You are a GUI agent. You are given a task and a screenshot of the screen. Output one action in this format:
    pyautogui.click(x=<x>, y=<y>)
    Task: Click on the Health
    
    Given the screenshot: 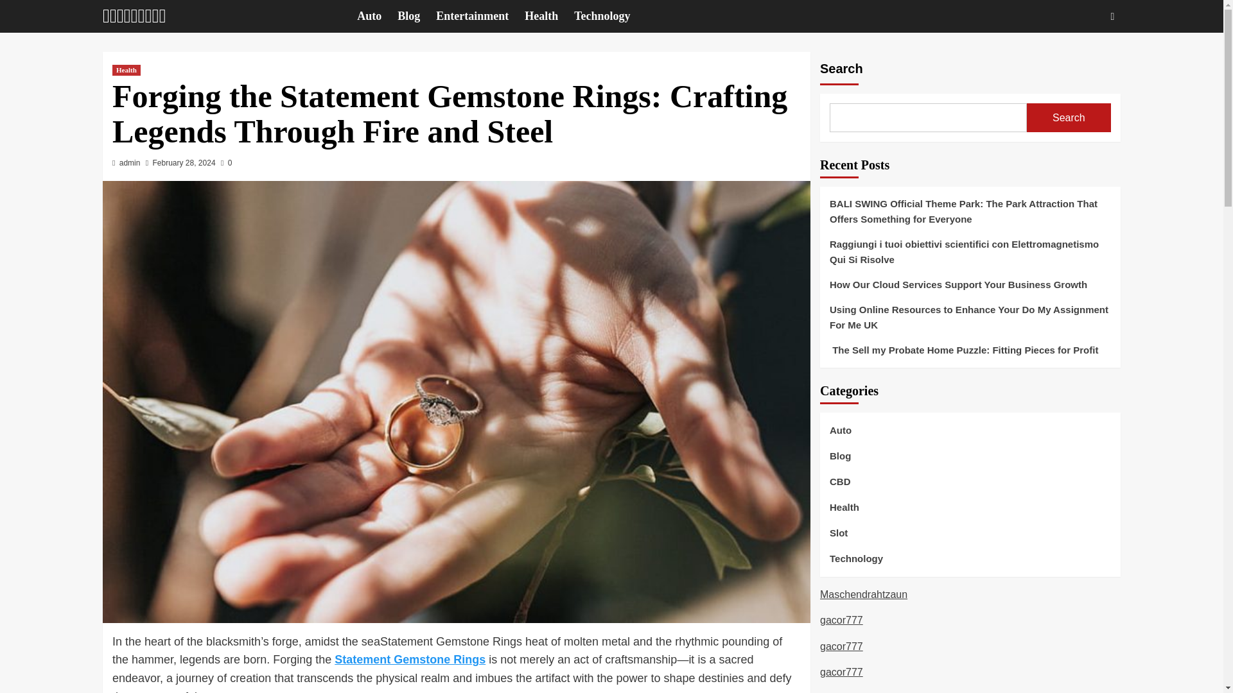 What is the action you would take?
    pyautogui.click(x=550, y=16)
    